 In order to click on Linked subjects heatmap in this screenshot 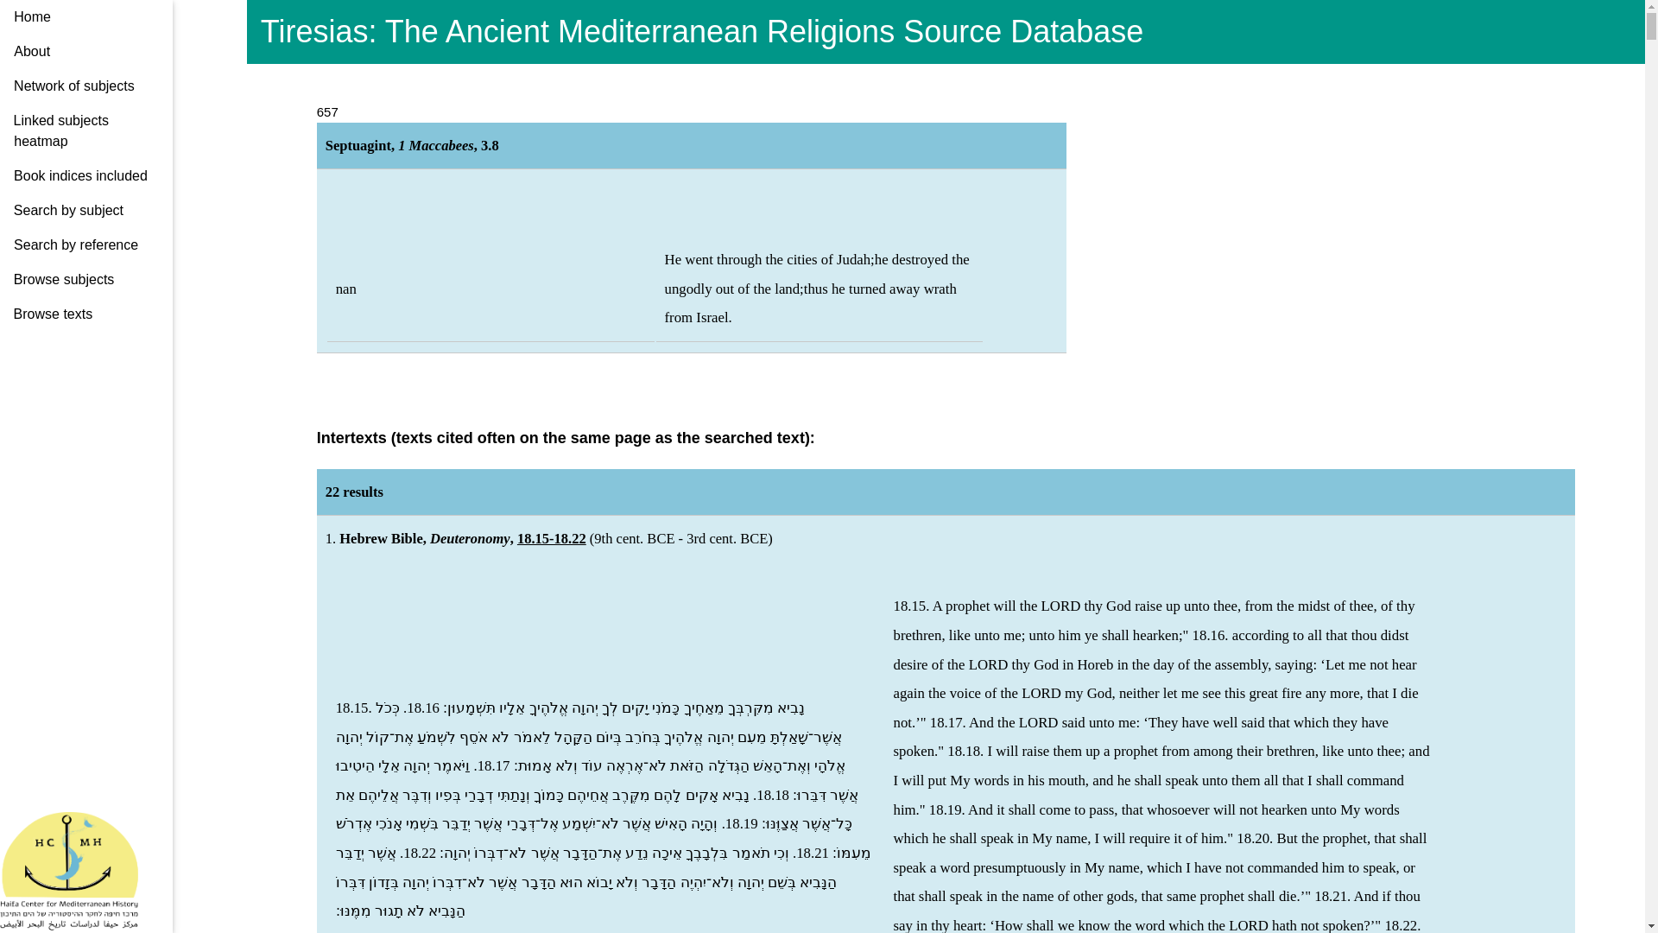, I will do `click(69, 130)`.